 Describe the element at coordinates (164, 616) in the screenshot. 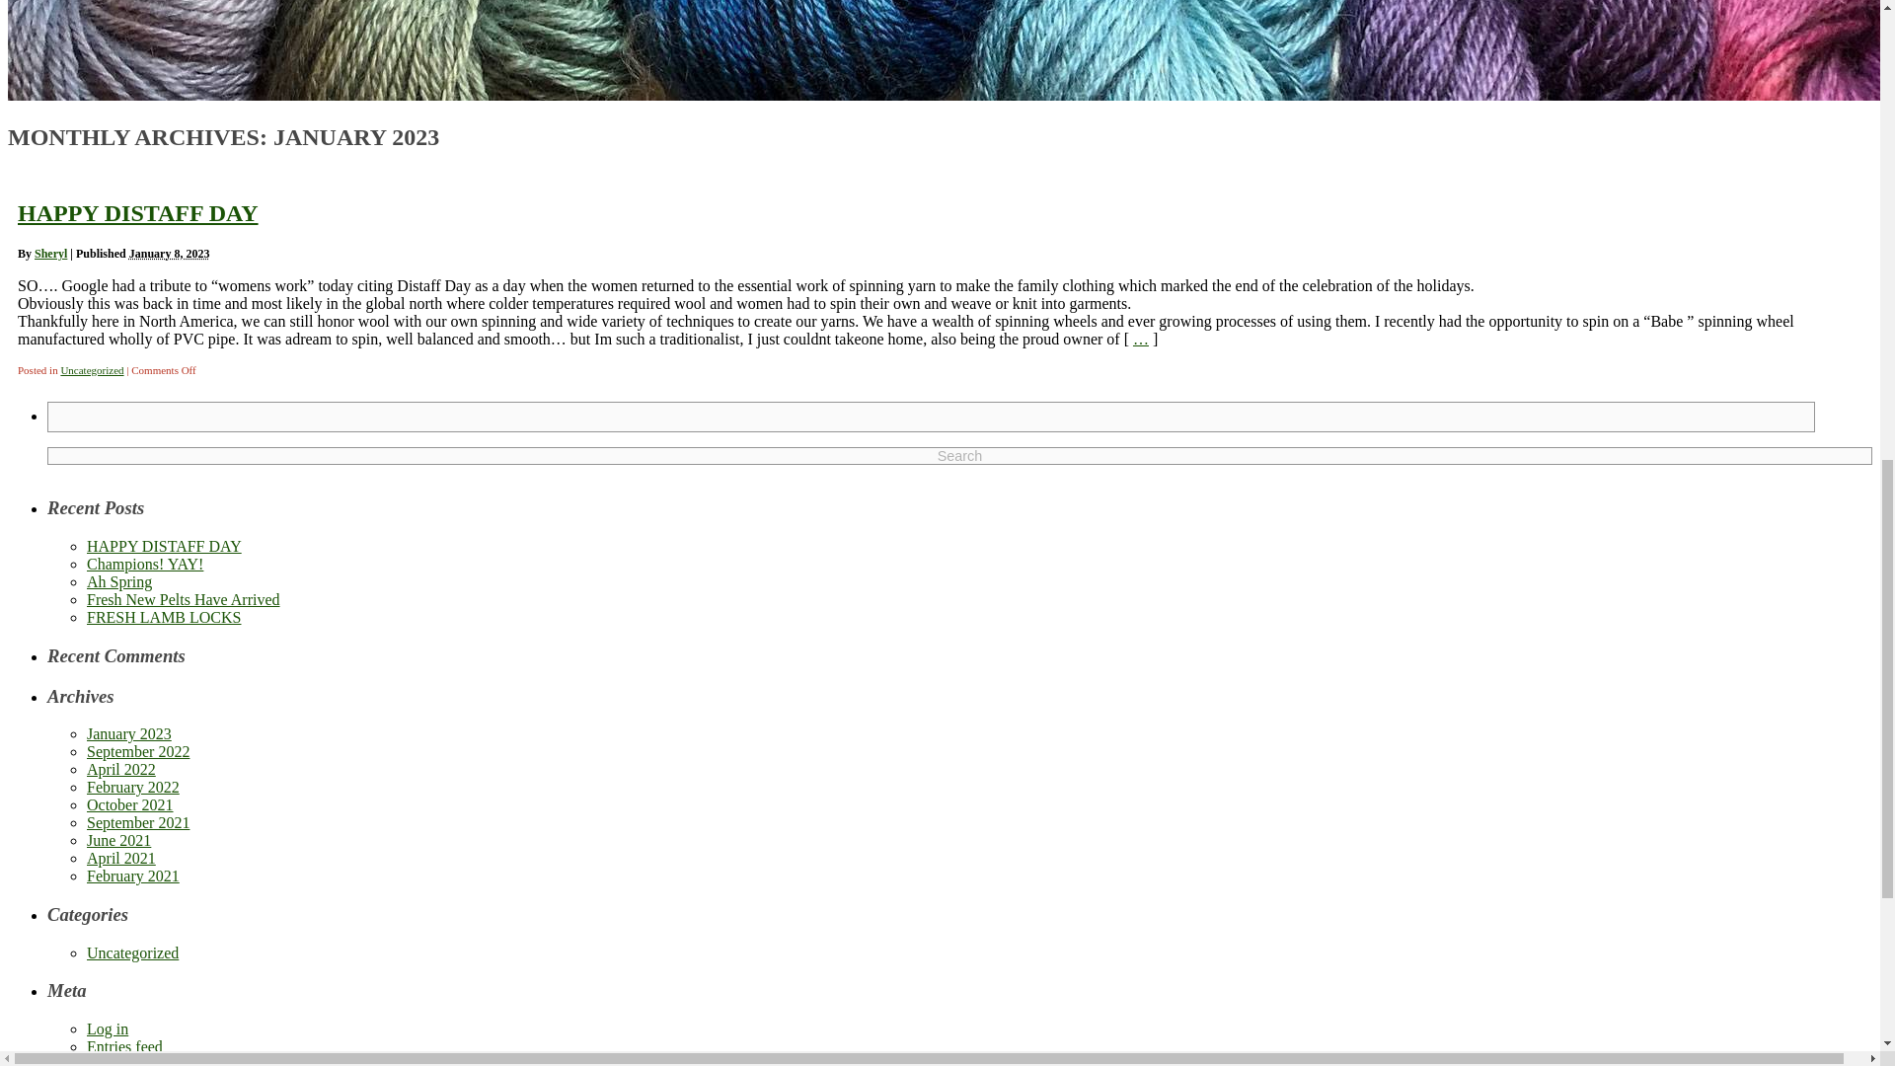

I see `FRESH LAMB LOCKS` at that location.